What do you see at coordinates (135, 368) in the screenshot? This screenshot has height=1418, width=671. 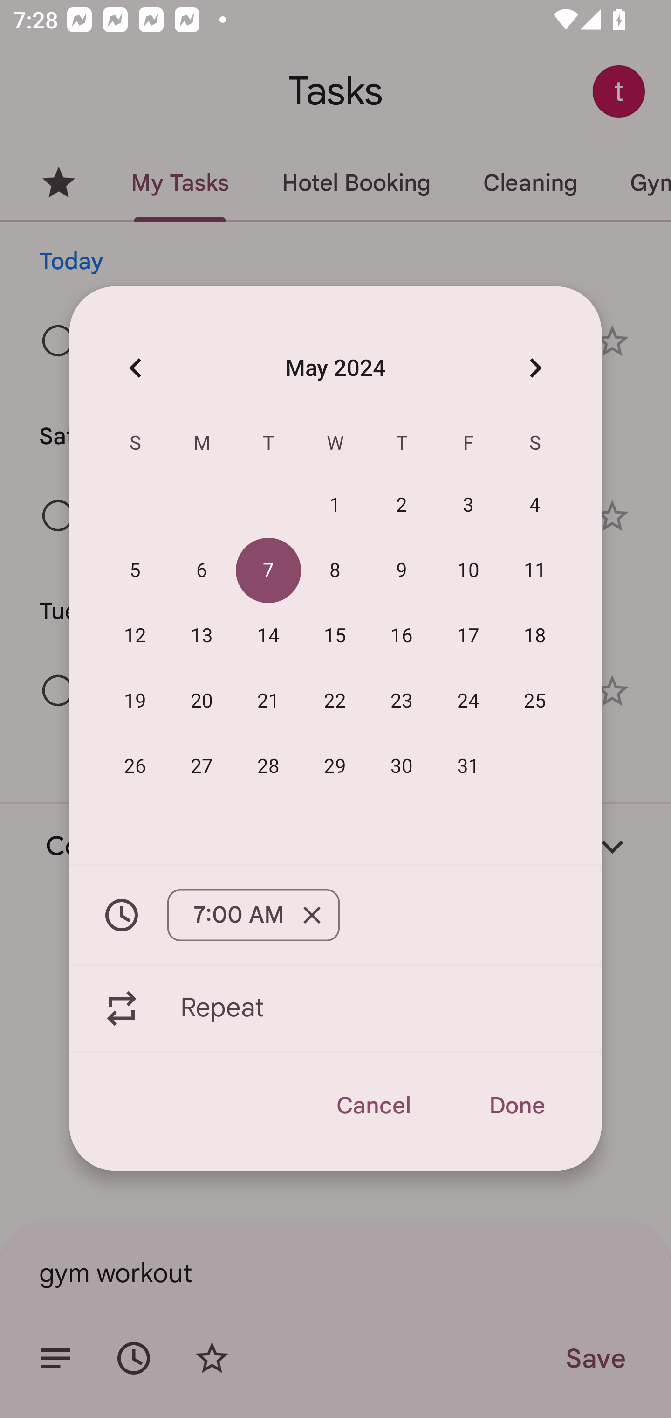 I see `Previous month` at bounding box center [135, 368].